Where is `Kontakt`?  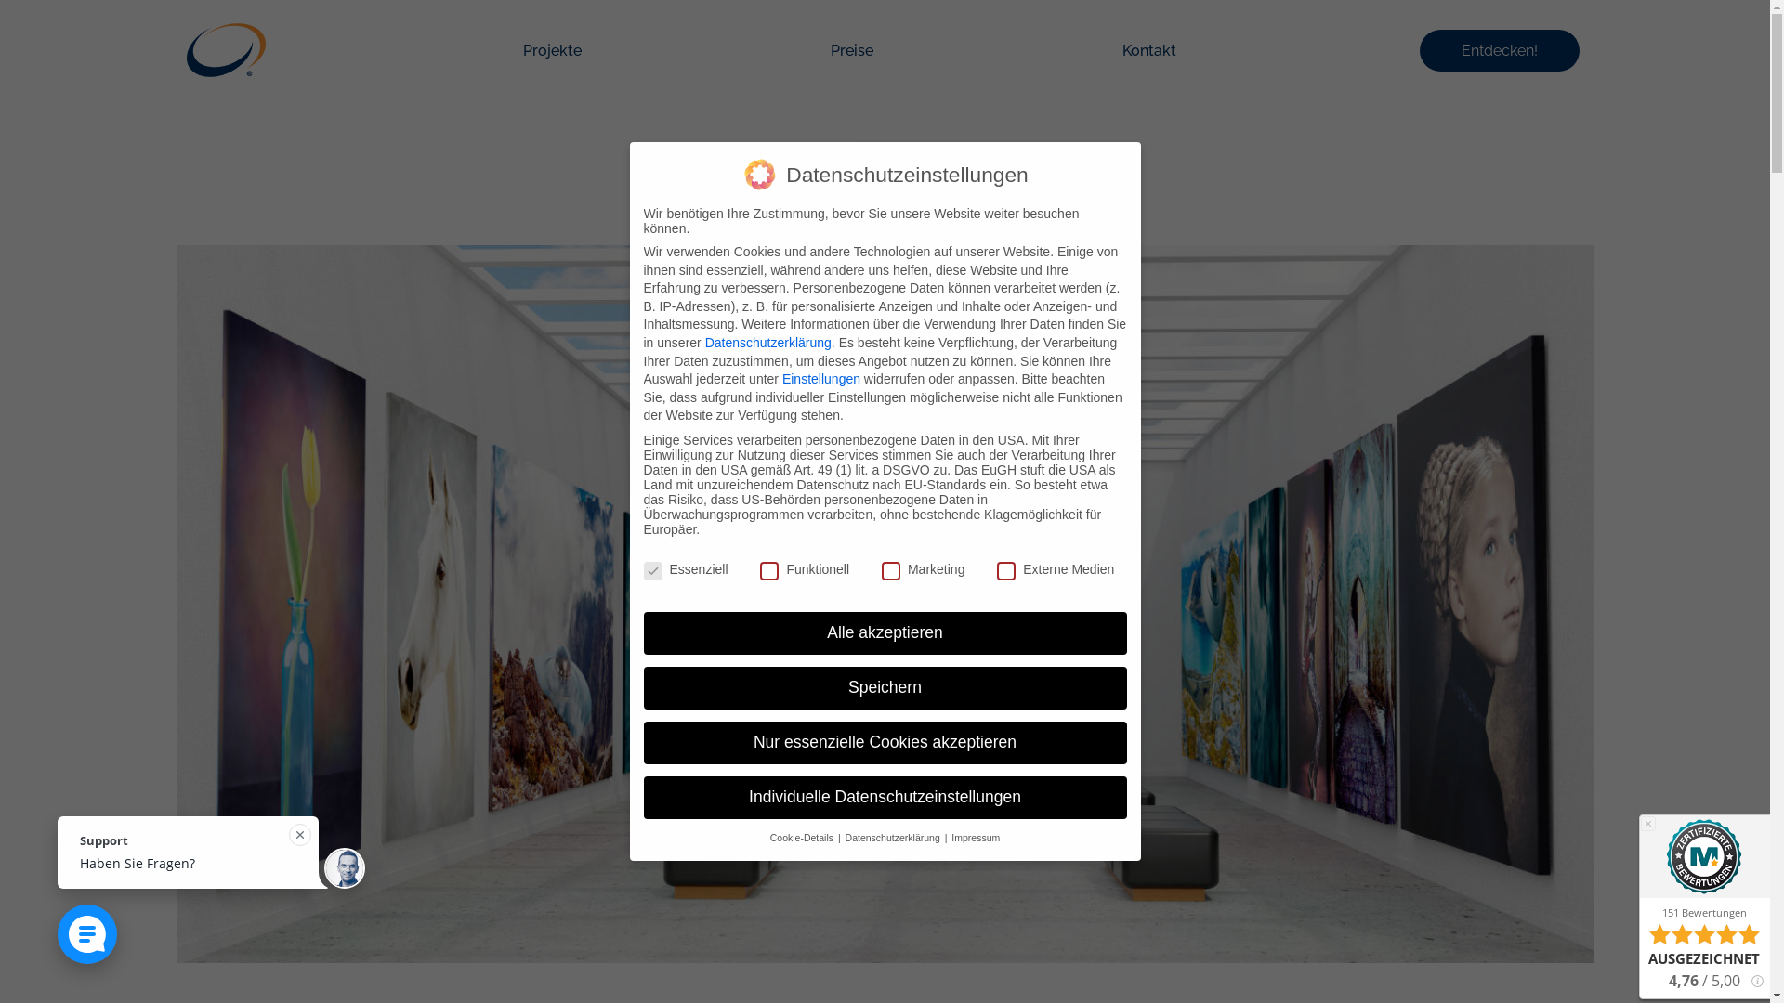
Kontakt is located at coordinates (1149, 50).